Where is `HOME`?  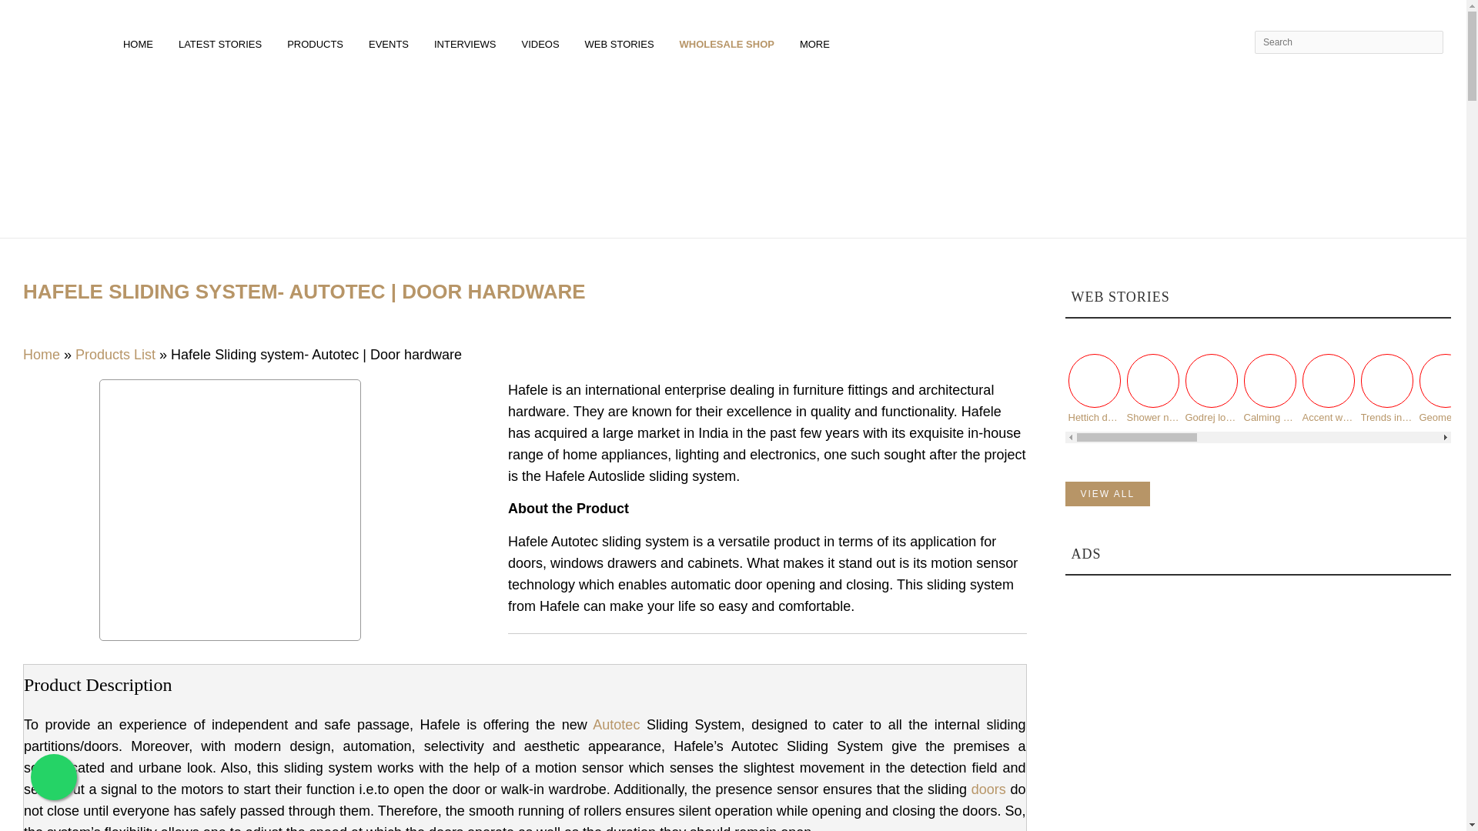
HOME is located at coordinates (140, 42).